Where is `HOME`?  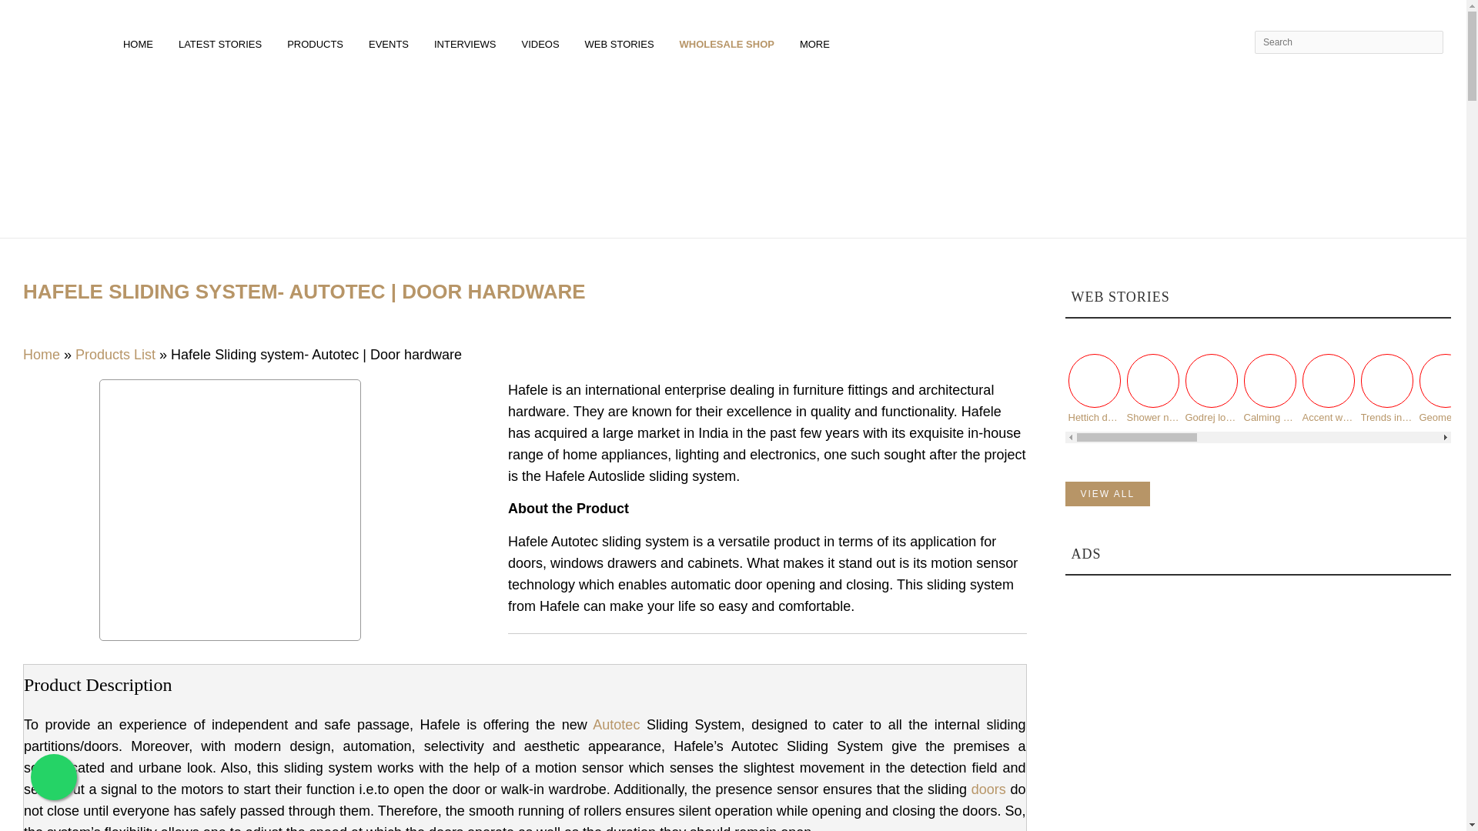
HOME is located at coordinates (140, 42).